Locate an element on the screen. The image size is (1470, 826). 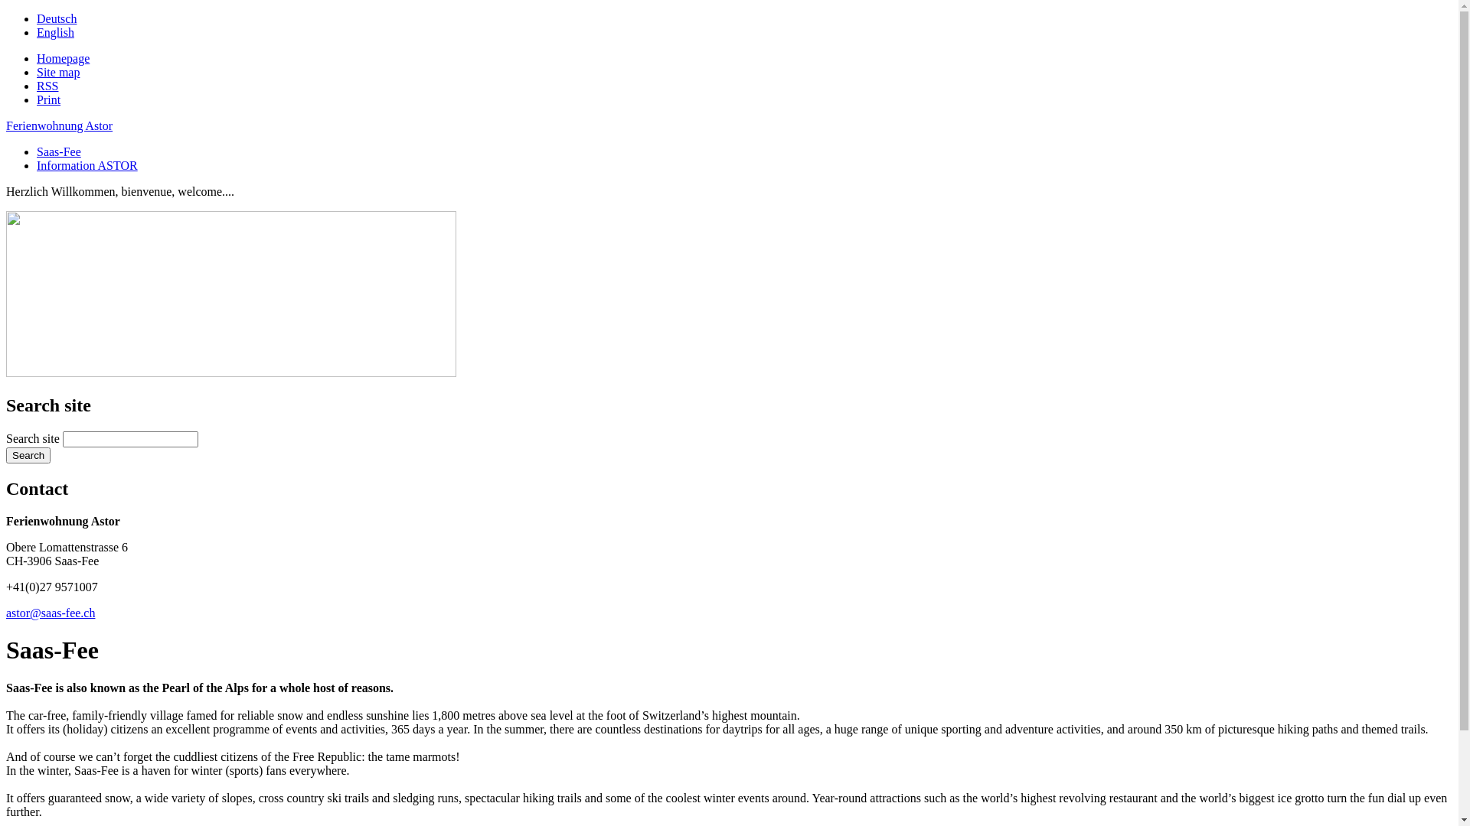
Print is located at coordinates (49, 99).